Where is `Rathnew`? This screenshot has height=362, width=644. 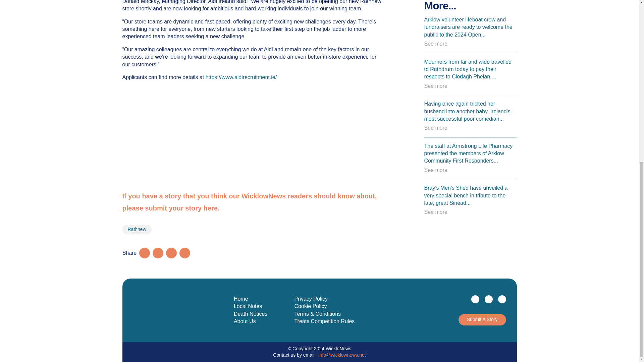 Rathnew is located at coordinates (137, 229).